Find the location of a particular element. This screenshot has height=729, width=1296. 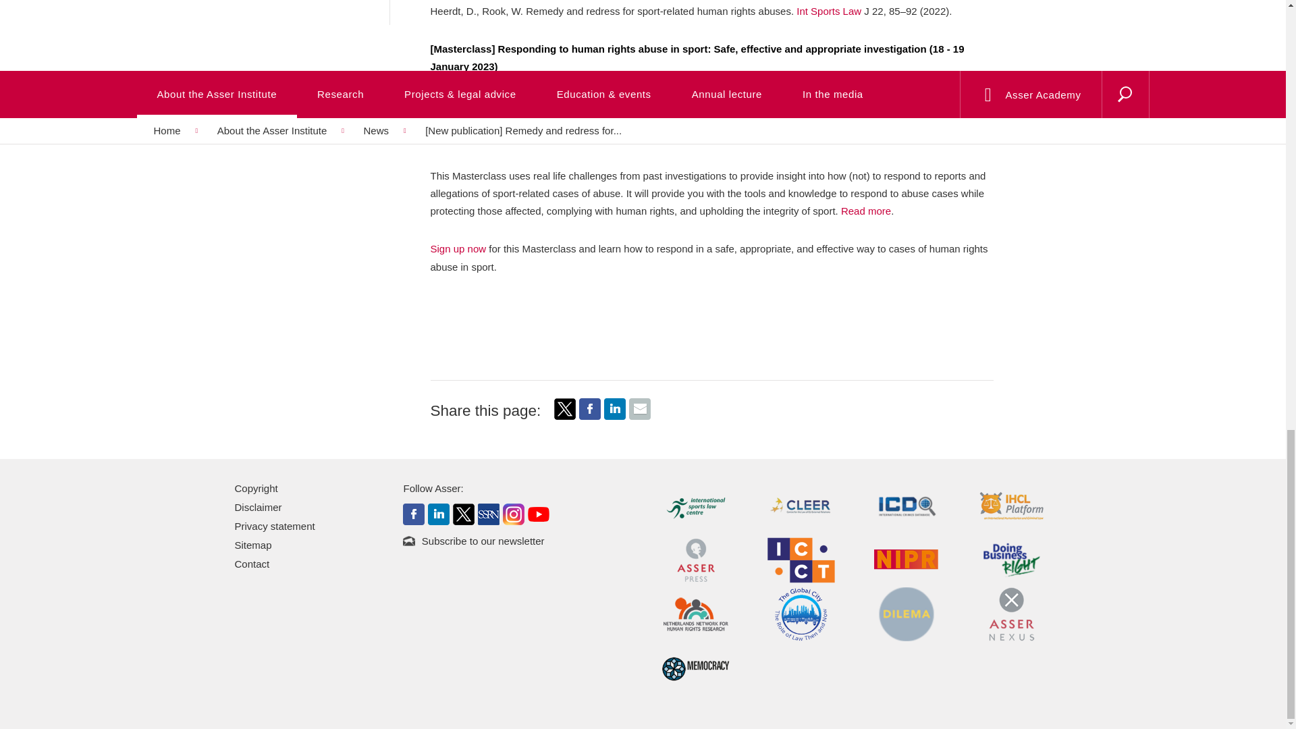

Follow us on Twitter is located at coordinates (463, 513).